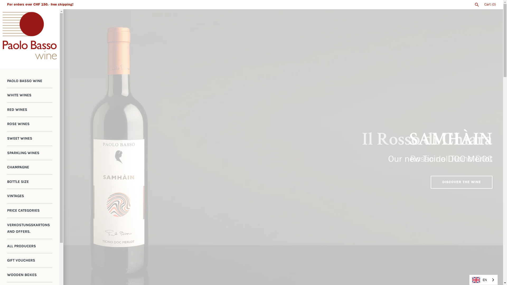 The height and width of the screenshot is (285, 507). I want to click on WOODEN BOXES, so click(30, 275).